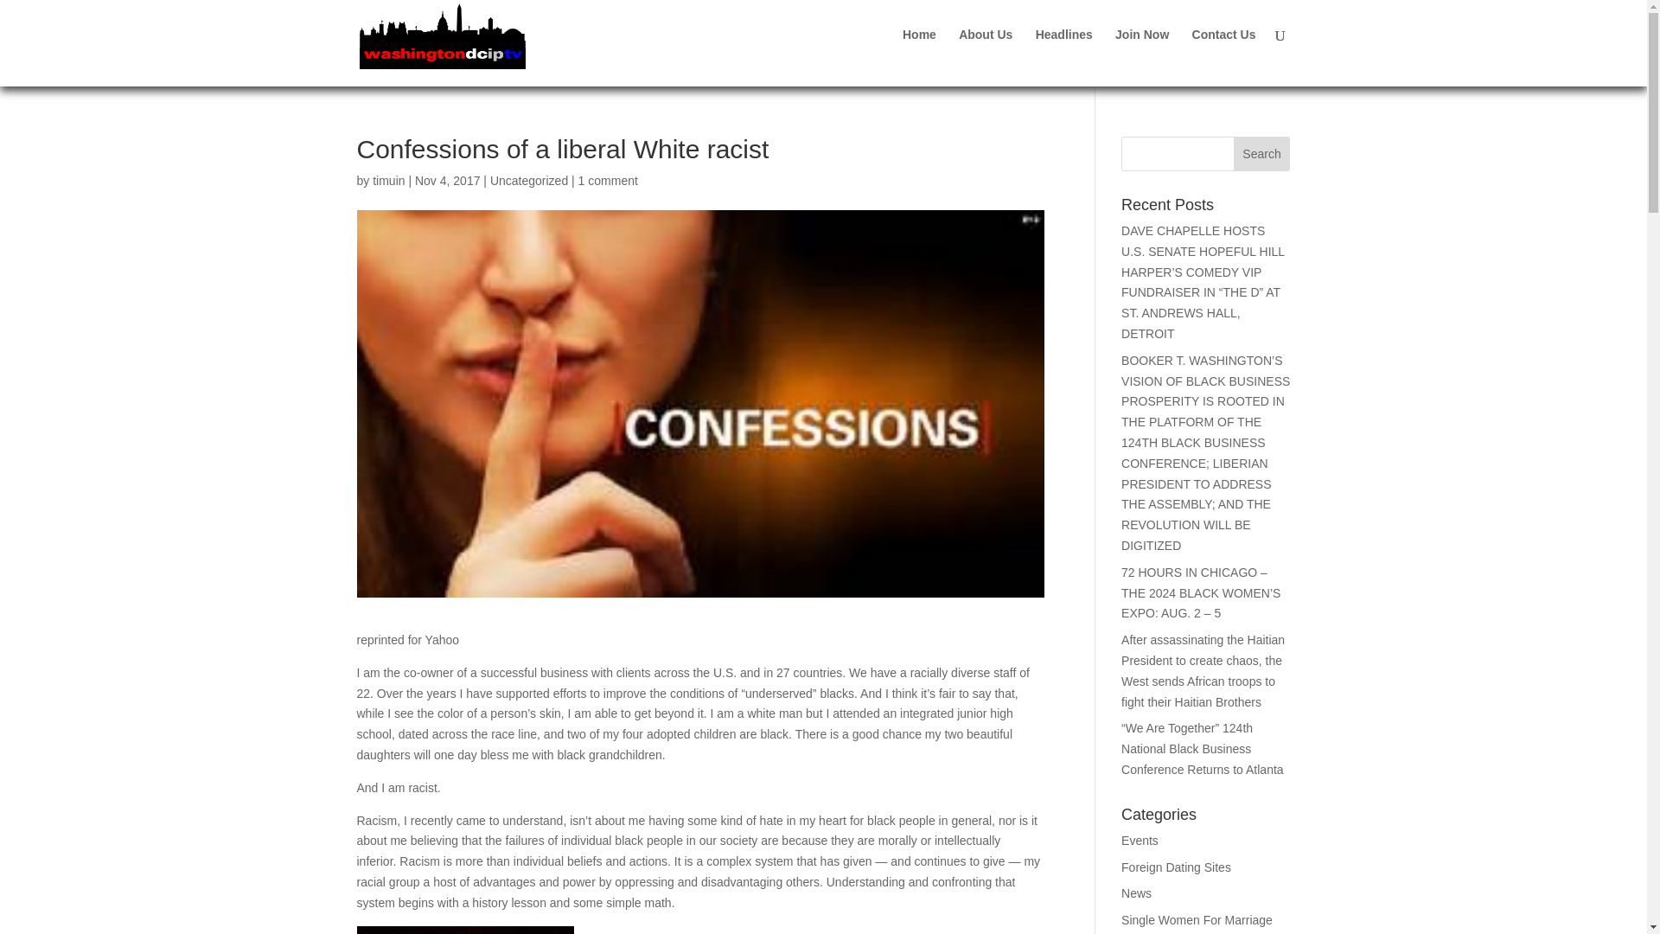 The image size is (1660, 934). What do you see at coordinates (1197, 920) in the screenshot?
I see `Single Women For Marriage` at bounding box center [1197, 920].